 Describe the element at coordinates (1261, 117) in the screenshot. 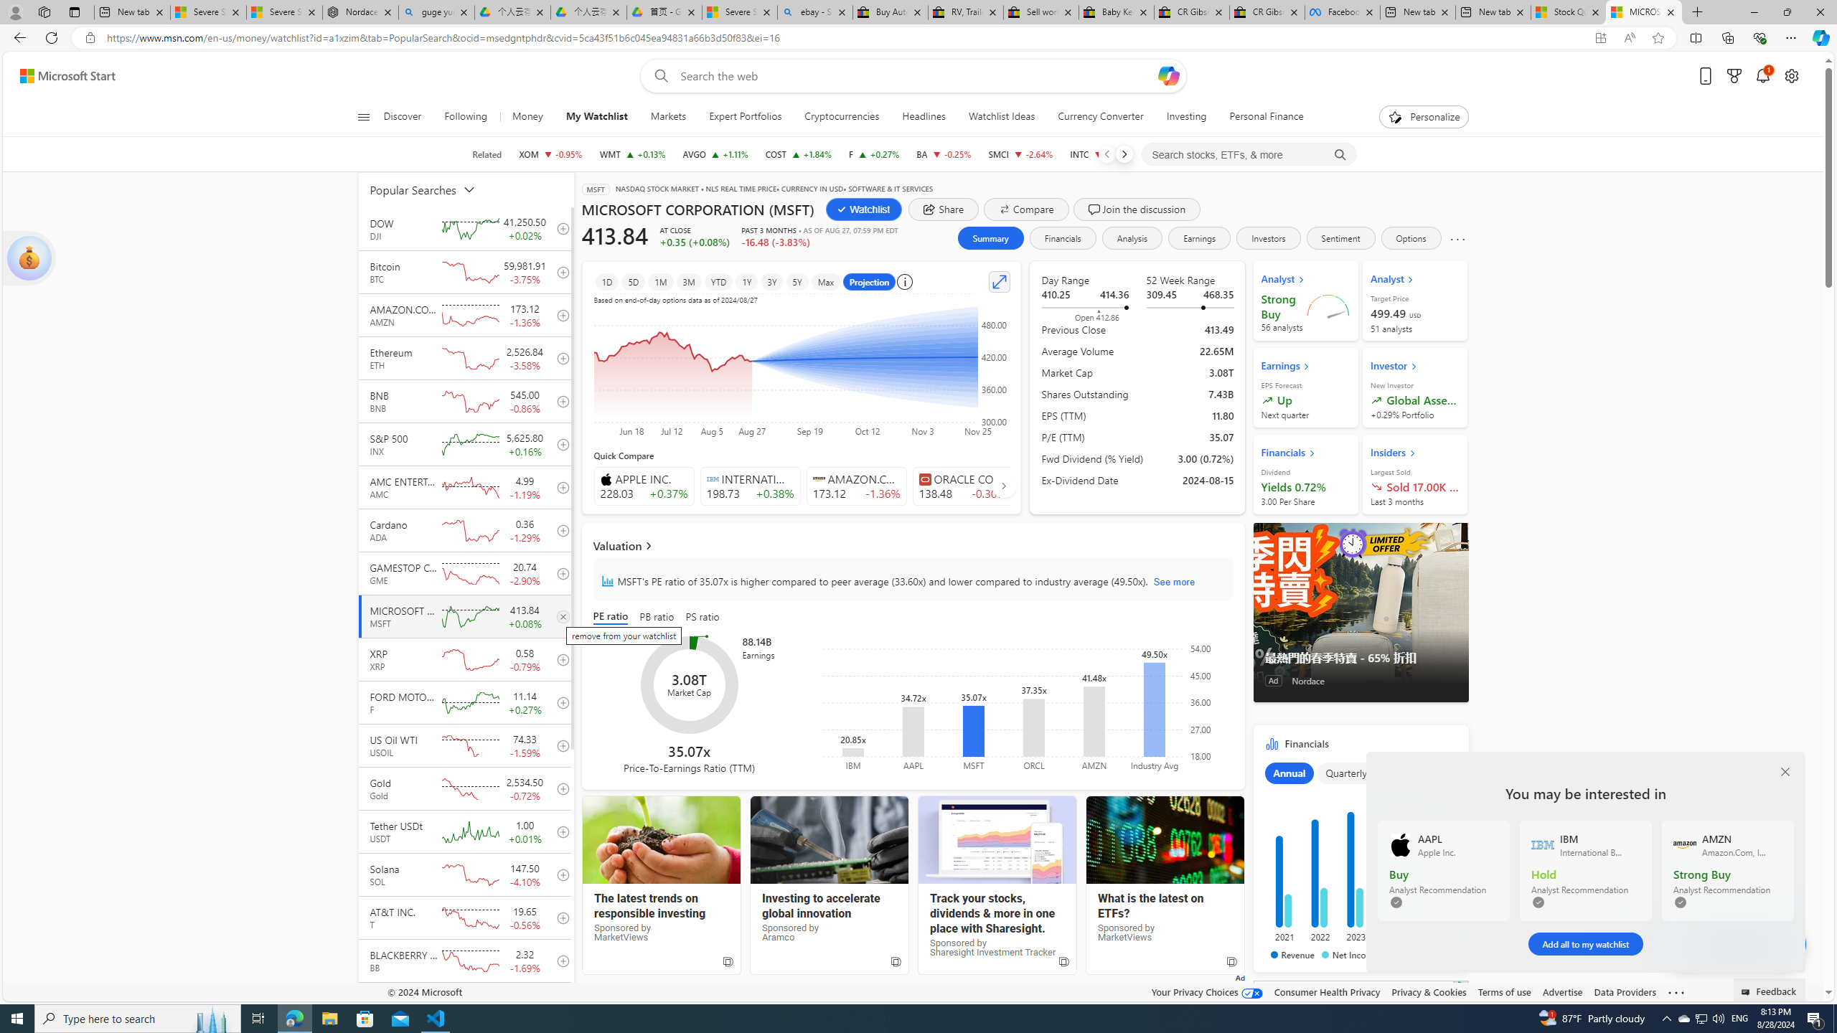

I see `Personal Finance` at that location.